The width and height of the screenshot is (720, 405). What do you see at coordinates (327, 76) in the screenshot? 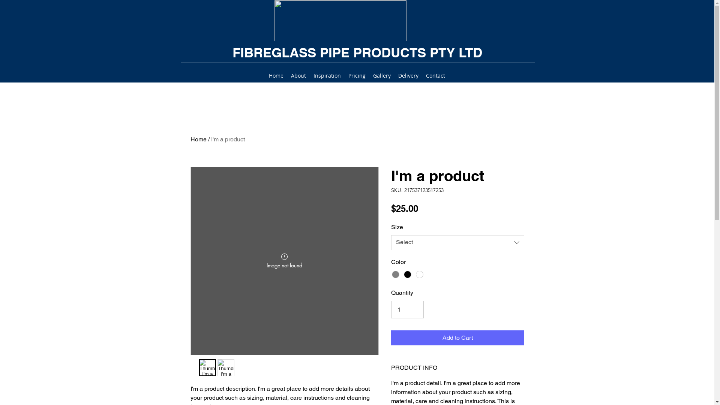
I see `Inspiration` at bounding box center [327, 76].